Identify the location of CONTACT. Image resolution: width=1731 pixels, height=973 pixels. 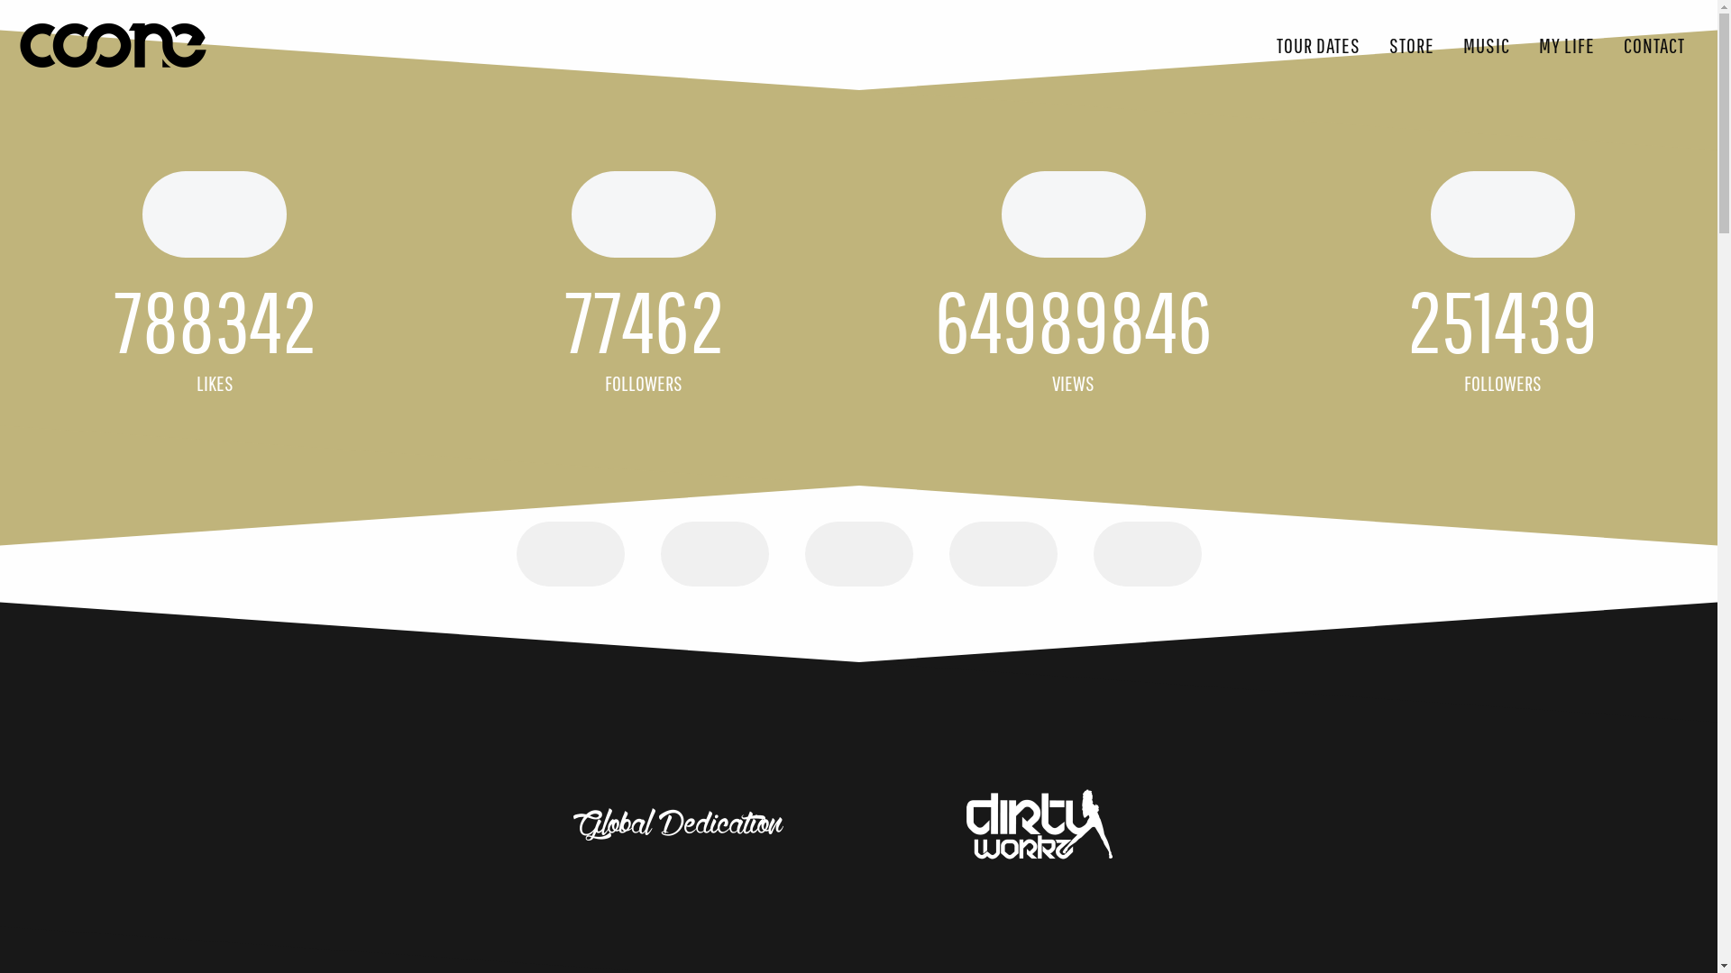
(1654, 45).